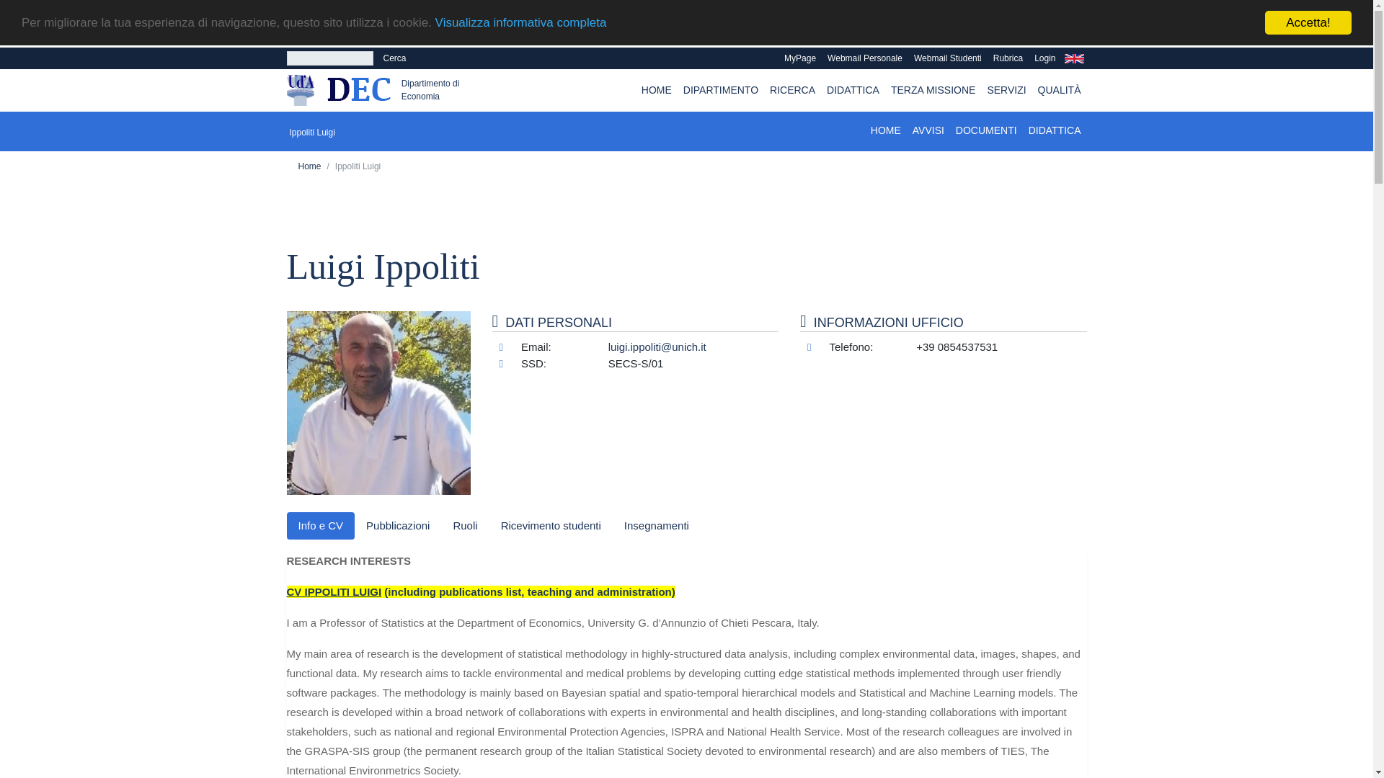 The height and width of the screenshot is (778, 1384). I want to click on RICERCA, so click(791, 89).